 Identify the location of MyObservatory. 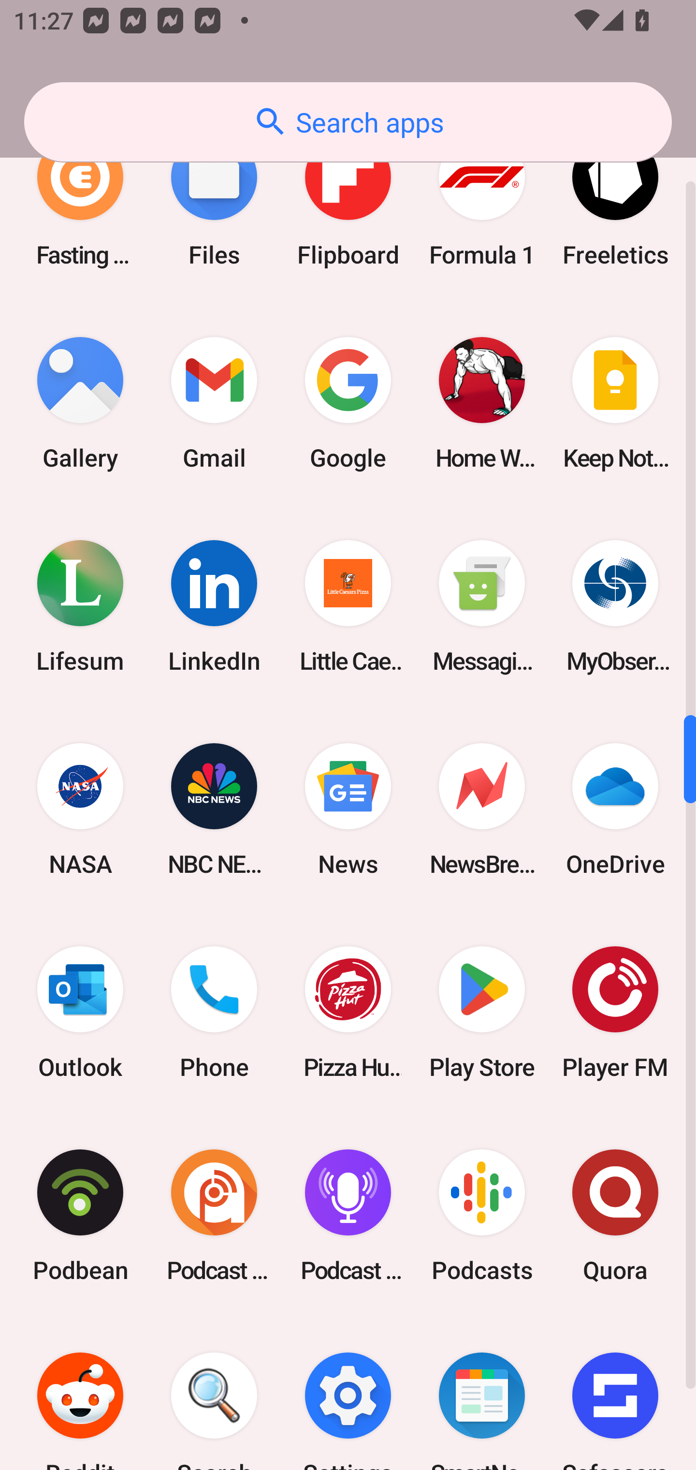
(615, 606).